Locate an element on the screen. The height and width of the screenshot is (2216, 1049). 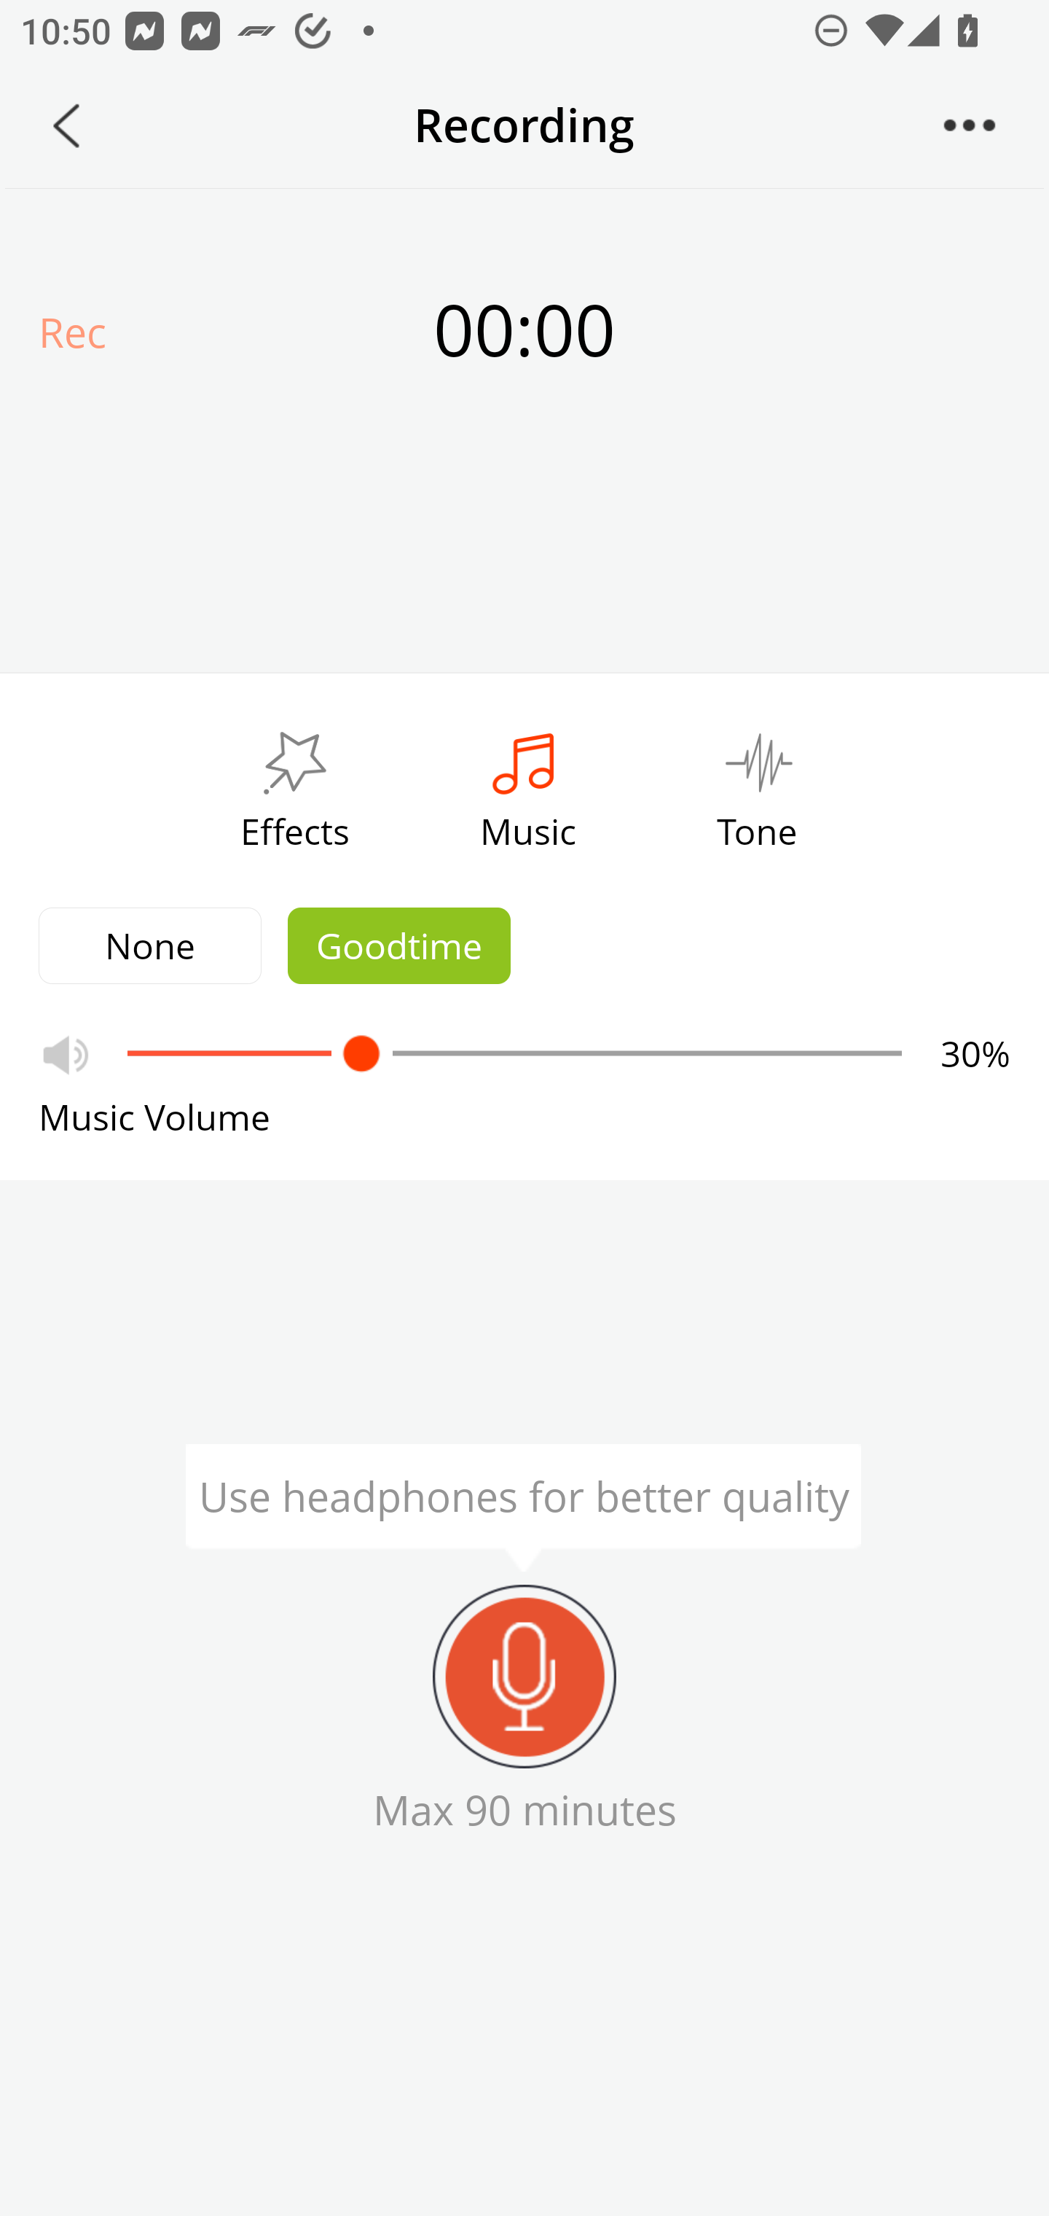
Tone is located at coordinates (758, 783).